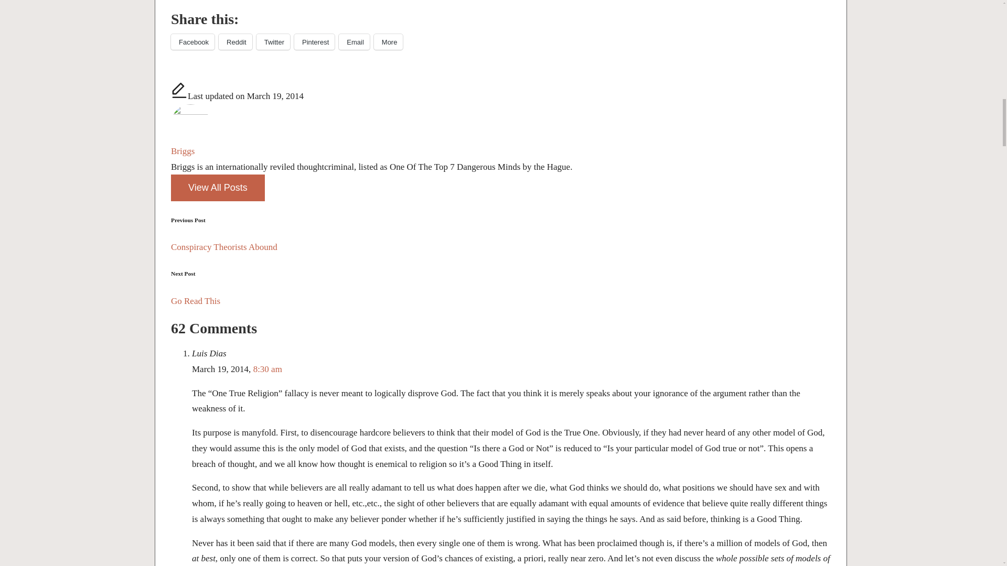 This screenshot has height=566, width=1007. Describe the element at coordinates (267, 369) in the screenshot. I see `8:30 am` at that location.